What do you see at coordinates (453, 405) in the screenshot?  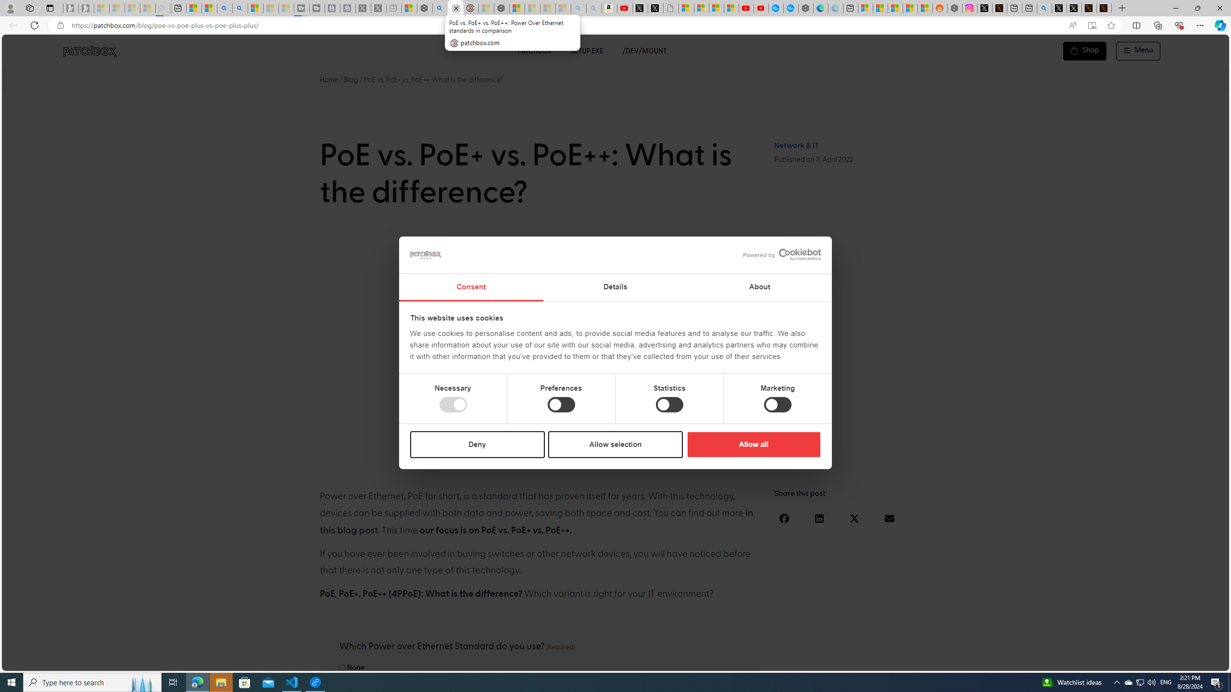 I see `Necessary` at bounding box center [453, 405].